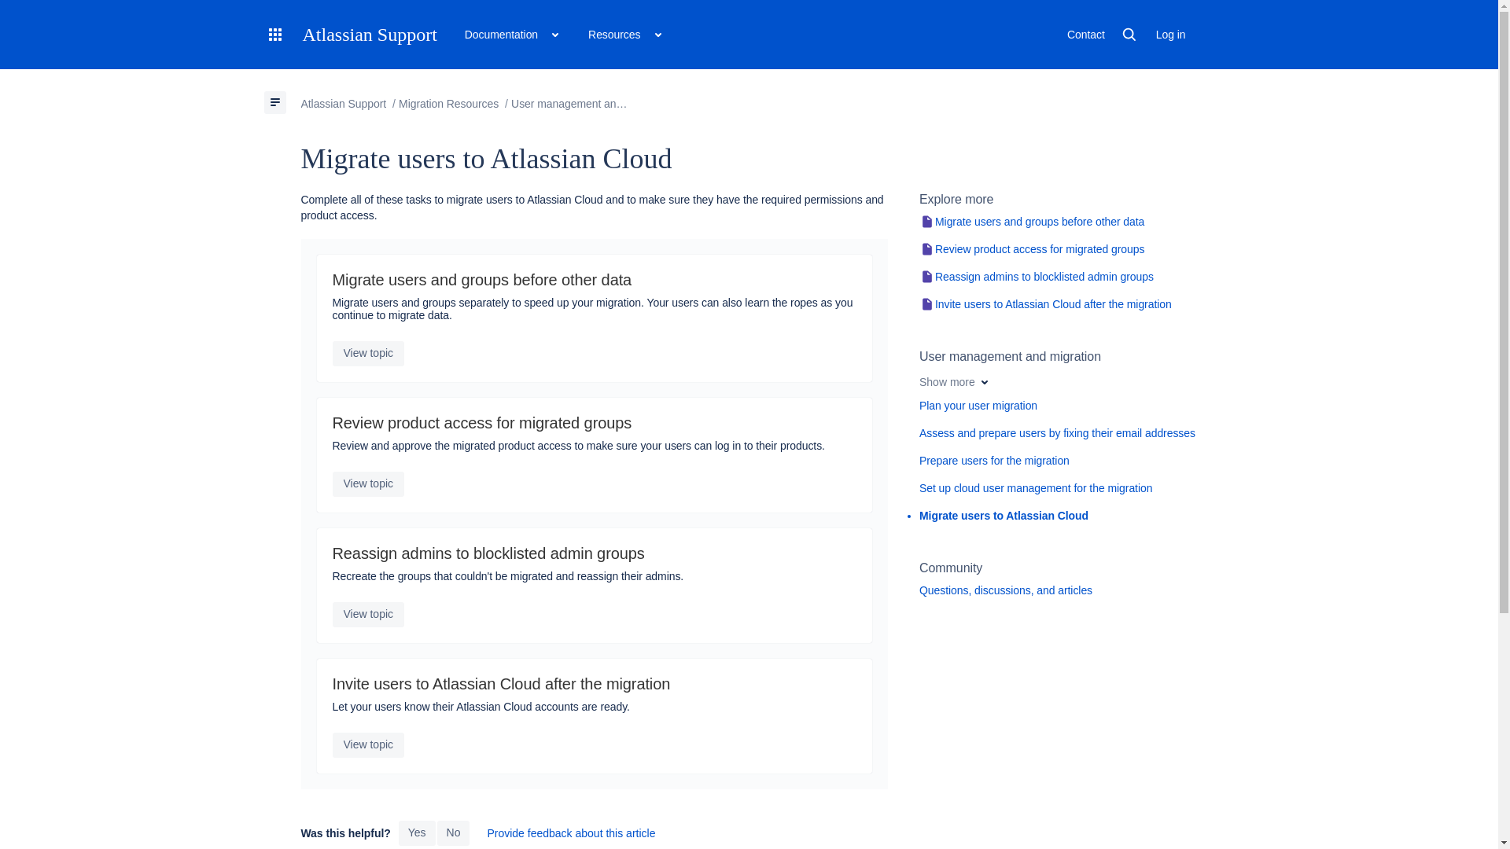  I want to click on Log in, so click(1170, 35).